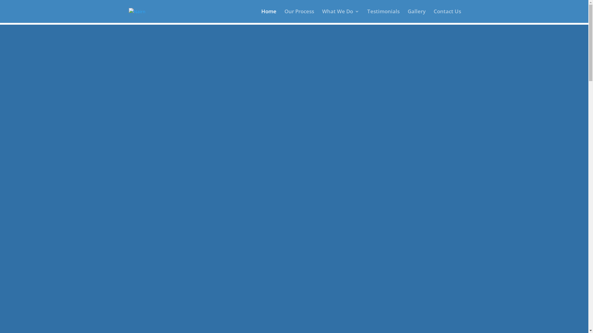  I want to click on Home, so click(269, 16).